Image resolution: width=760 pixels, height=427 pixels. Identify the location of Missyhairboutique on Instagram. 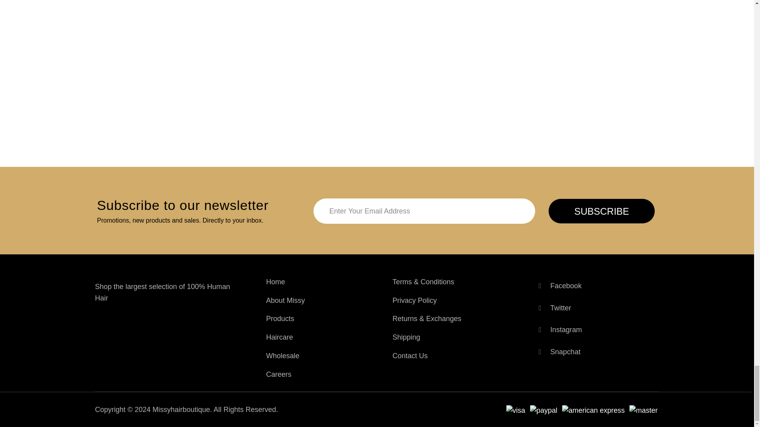
(559, 330).